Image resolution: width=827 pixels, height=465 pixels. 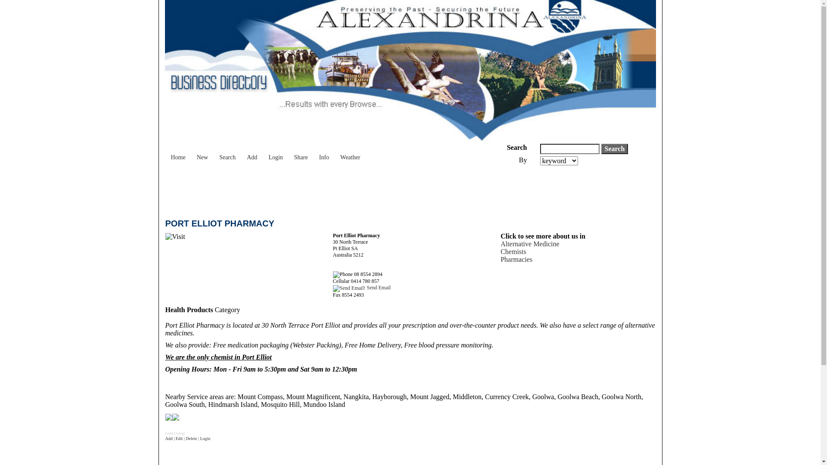 What do you see at coordinates (276, 153) in the screenshot?
I see `Login` at bounding box center [276, 153].